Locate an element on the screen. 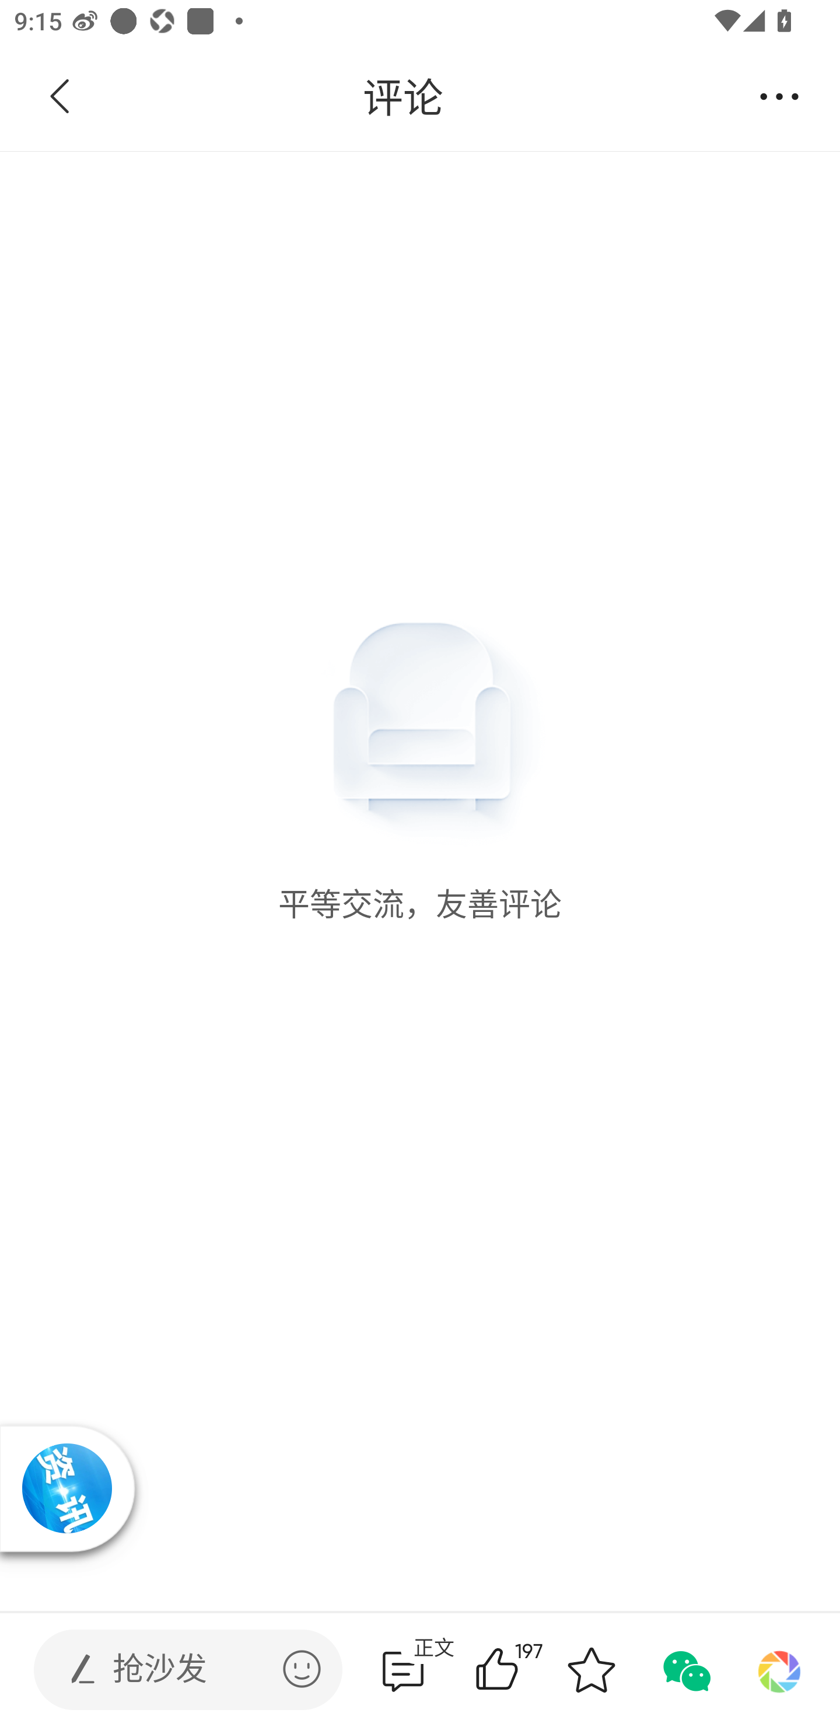 The height and width of the screenshot is (1727, 840). 发表评论  抢沙发 发表评论  is located at coordinates (171, 1670).